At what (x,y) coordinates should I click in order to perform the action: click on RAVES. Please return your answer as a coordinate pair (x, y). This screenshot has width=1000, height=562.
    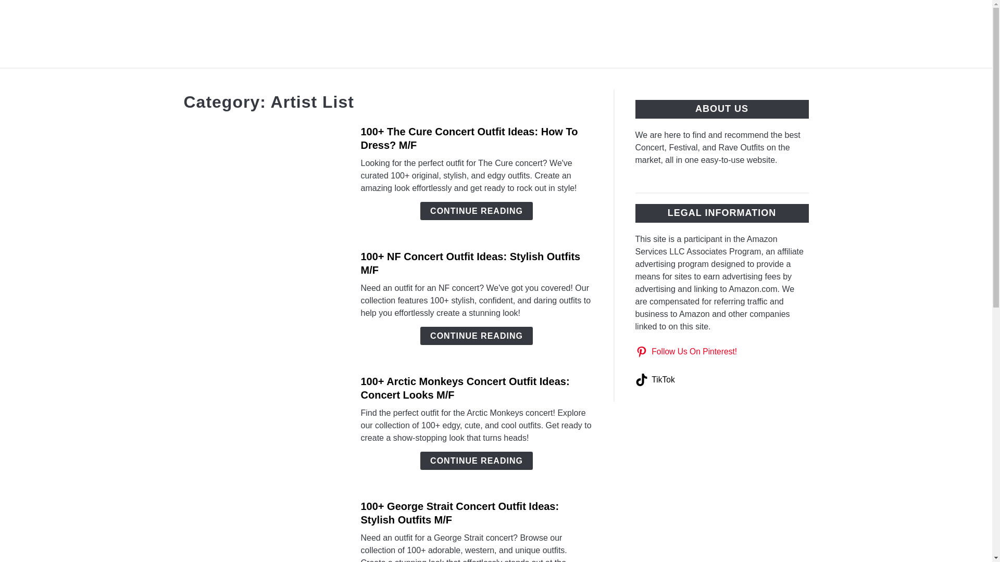
    Looking at the image, I should click on (549, 80).